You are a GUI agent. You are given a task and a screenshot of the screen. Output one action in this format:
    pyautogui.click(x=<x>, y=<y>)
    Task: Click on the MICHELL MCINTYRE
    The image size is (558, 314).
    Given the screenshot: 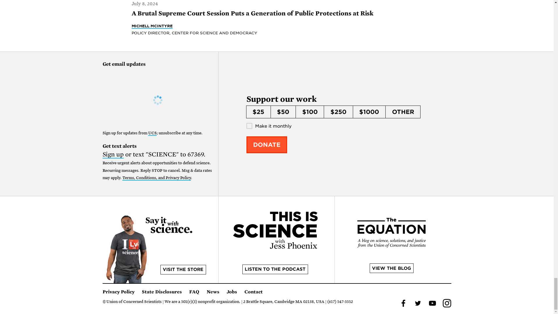 What is the action you would take?
    pyautogui.click(x=152, y=26)
    